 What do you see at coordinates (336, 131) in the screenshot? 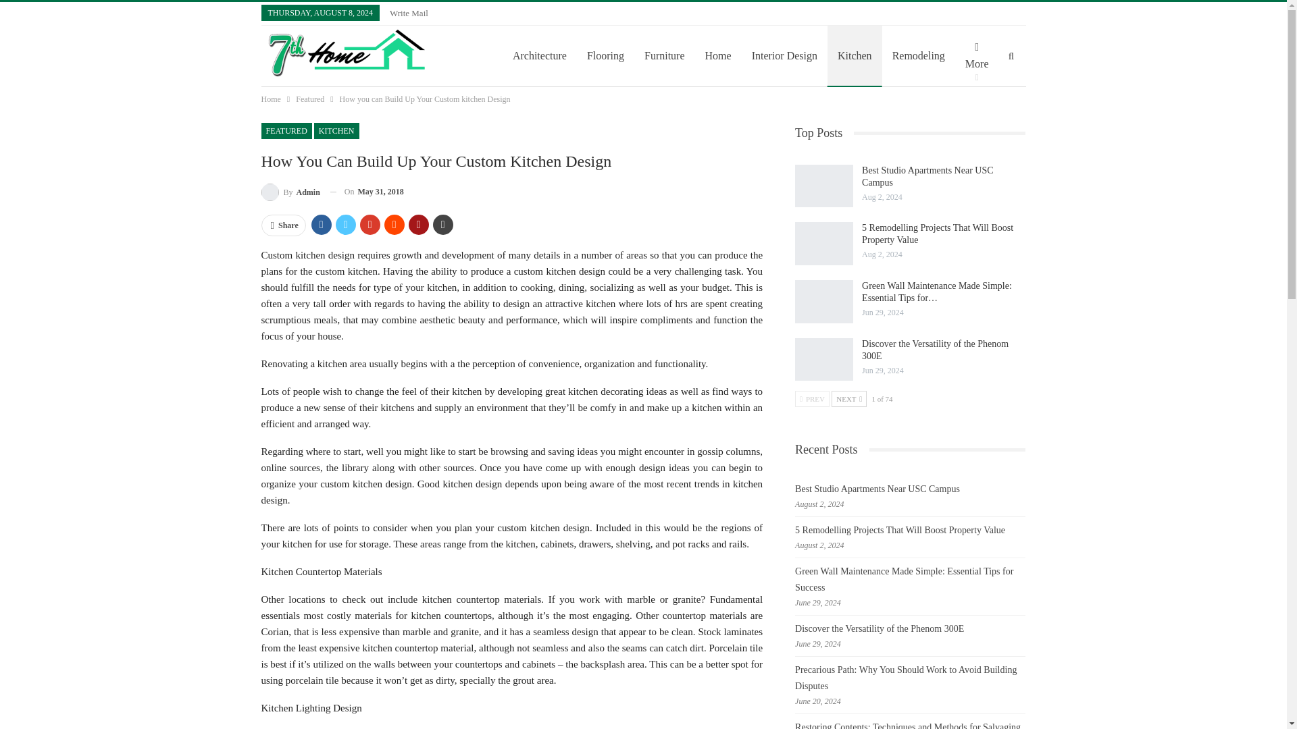
I see `KITCHEN` at bounding box center [336, 131].